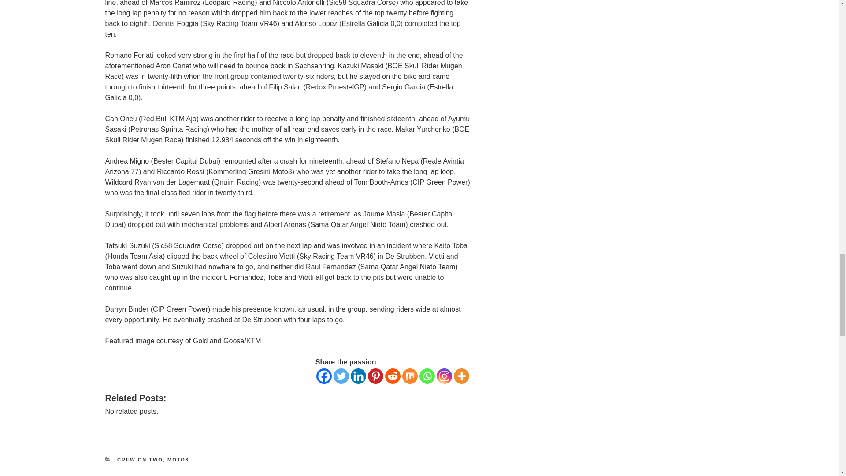  I want to click on Reddit, so click(392, 376).